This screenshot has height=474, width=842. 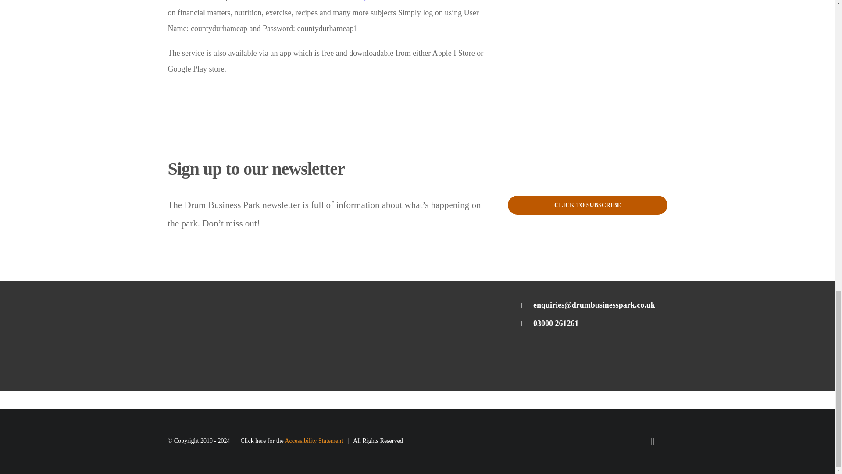 What do you see at coordinates (588, 205) in the screenshot?
I see `CLICK TO SUBSCRIBE` at bounding box center [588, 205].